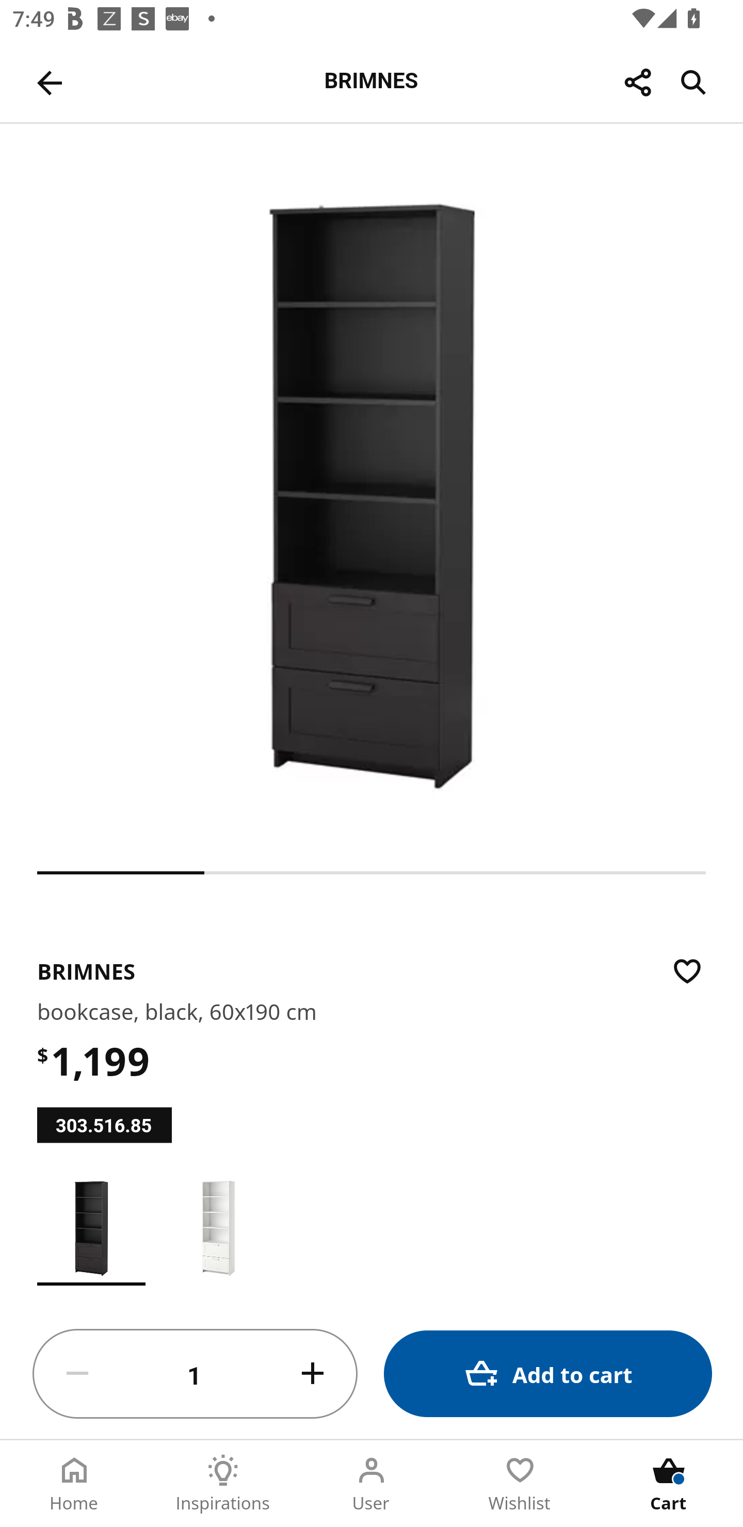 This screenshot has width=743, height=1527. I want to click on User
Tab 3 of 5, so click(372, 1484).